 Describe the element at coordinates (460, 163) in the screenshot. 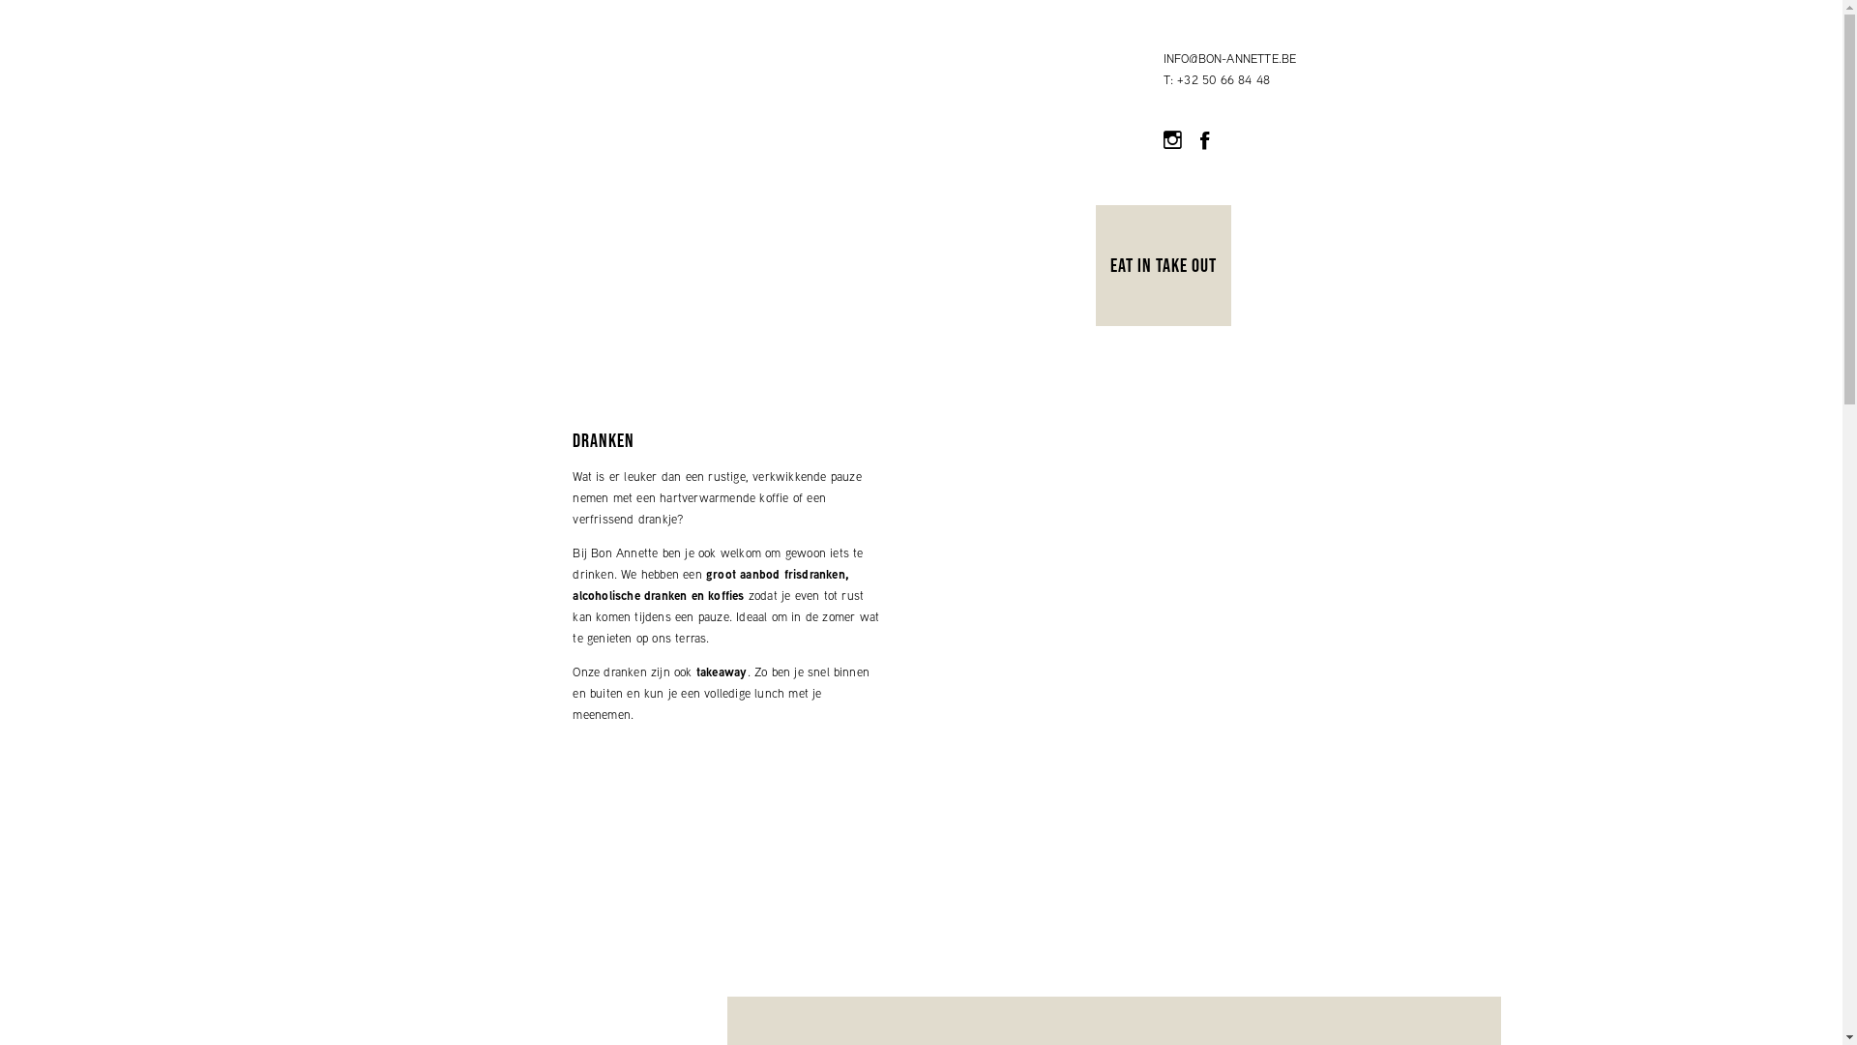

I see `PANINI` at that location.